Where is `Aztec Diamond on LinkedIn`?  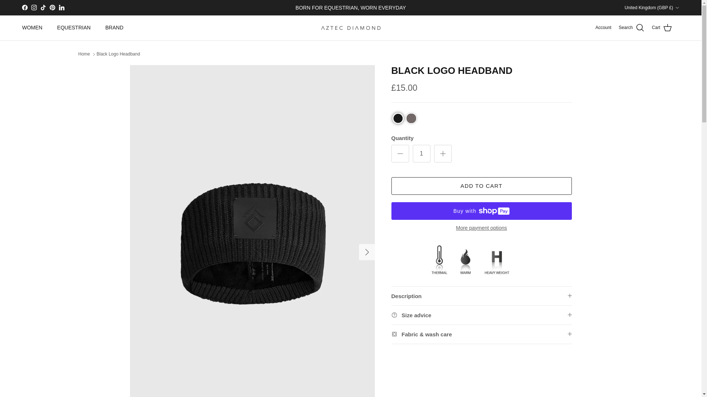 Aztec Diamond on LinkedIn is located at coordinates (61, 7).